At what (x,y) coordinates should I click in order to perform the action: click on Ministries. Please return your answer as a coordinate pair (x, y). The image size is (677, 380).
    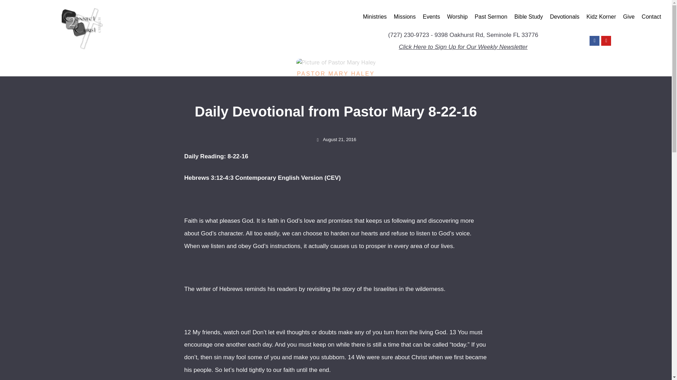
    Looking at the image, I should click on (375, 17).